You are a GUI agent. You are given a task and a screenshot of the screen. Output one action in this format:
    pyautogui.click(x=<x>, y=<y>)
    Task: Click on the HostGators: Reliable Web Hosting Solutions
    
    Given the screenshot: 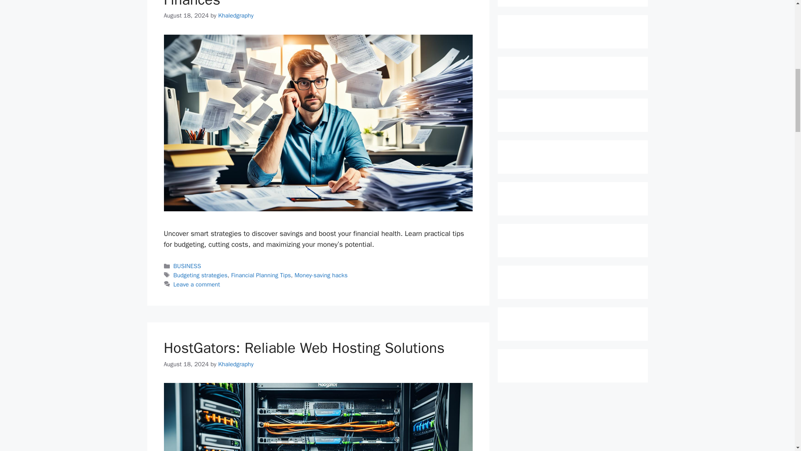 What is the action you would take?
    pyautogui.click(x=304, y=348)
    